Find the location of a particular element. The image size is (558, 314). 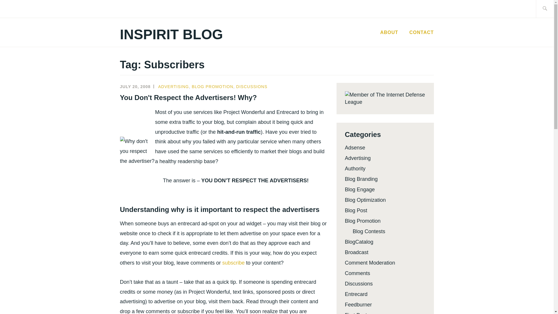

BlogCatalog is located at coordinates (359, 242).